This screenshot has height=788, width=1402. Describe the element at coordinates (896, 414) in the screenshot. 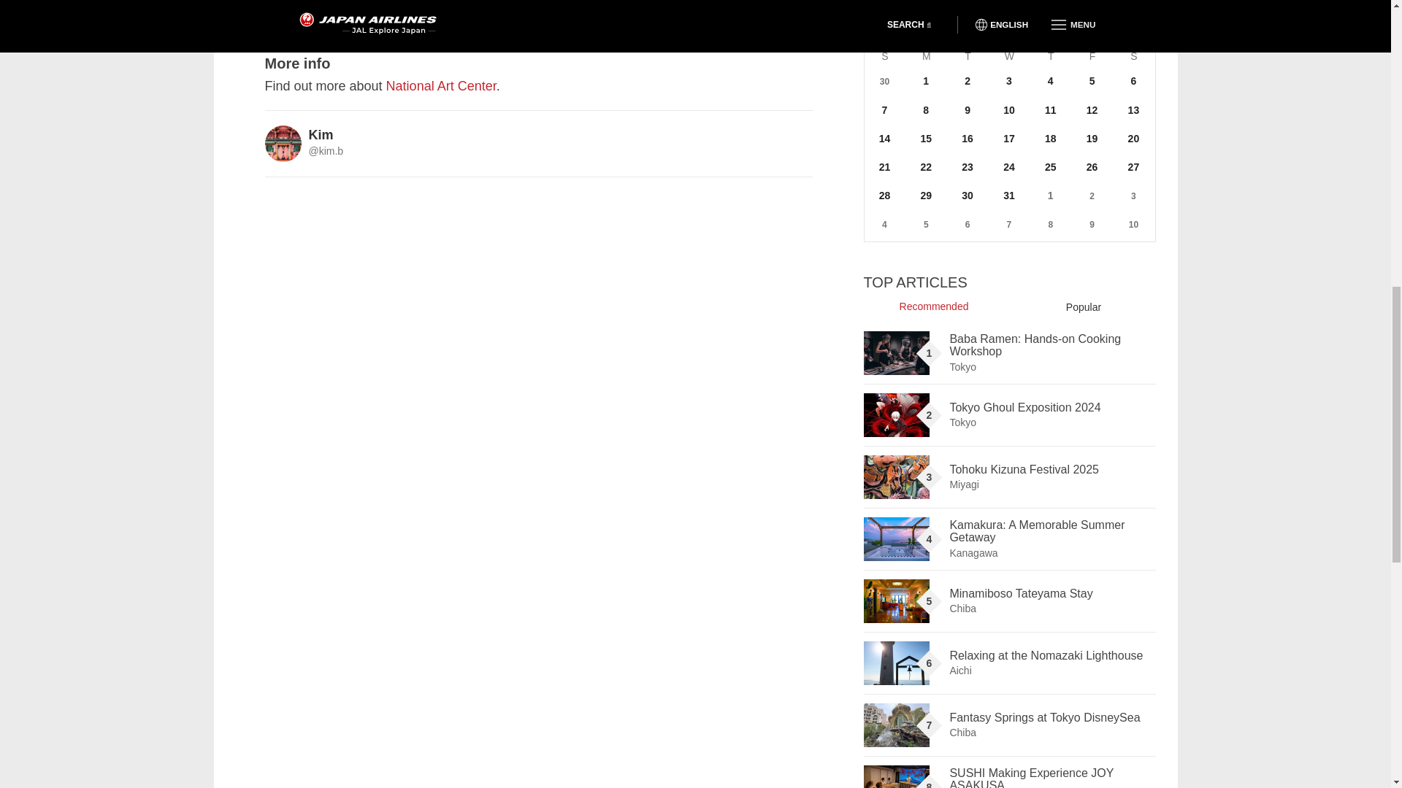

I see `Tokyo Ghoul Exposition 2024` at that location.